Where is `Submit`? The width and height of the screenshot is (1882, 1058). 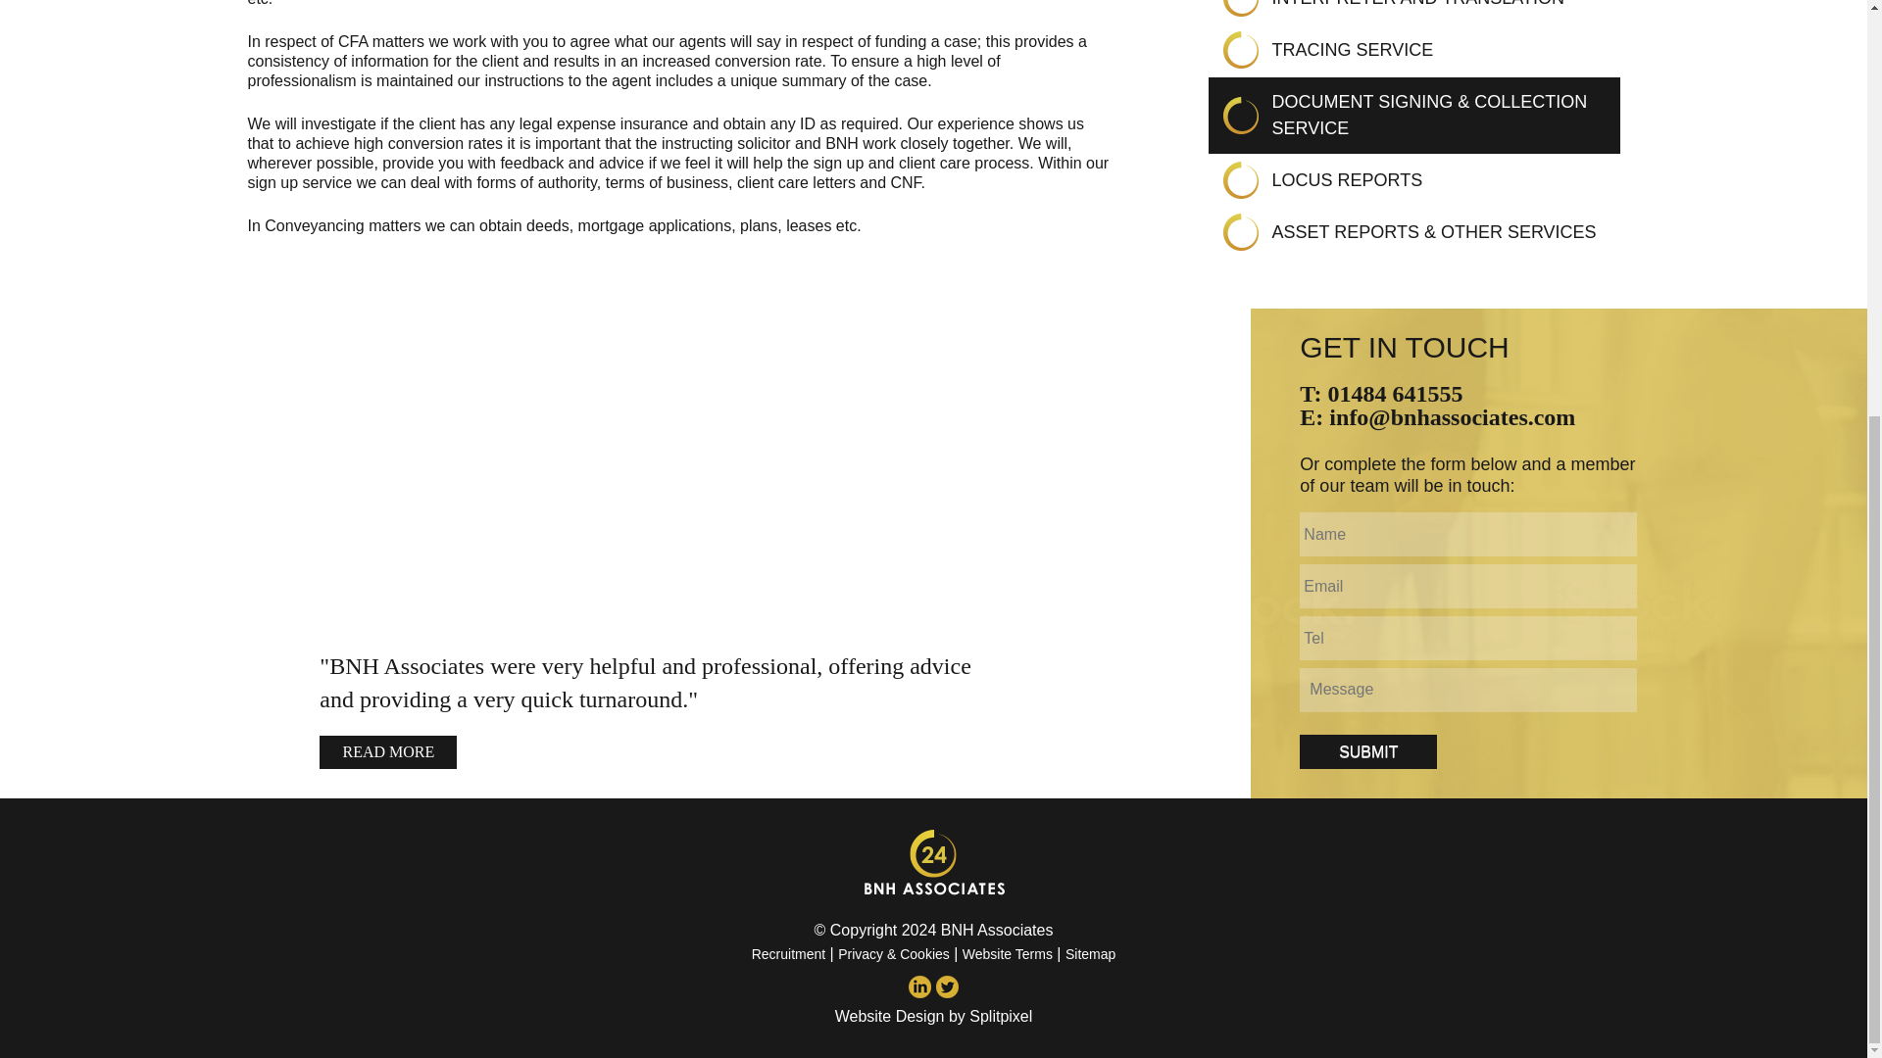
Submit is located at coordinates (1368, 751).